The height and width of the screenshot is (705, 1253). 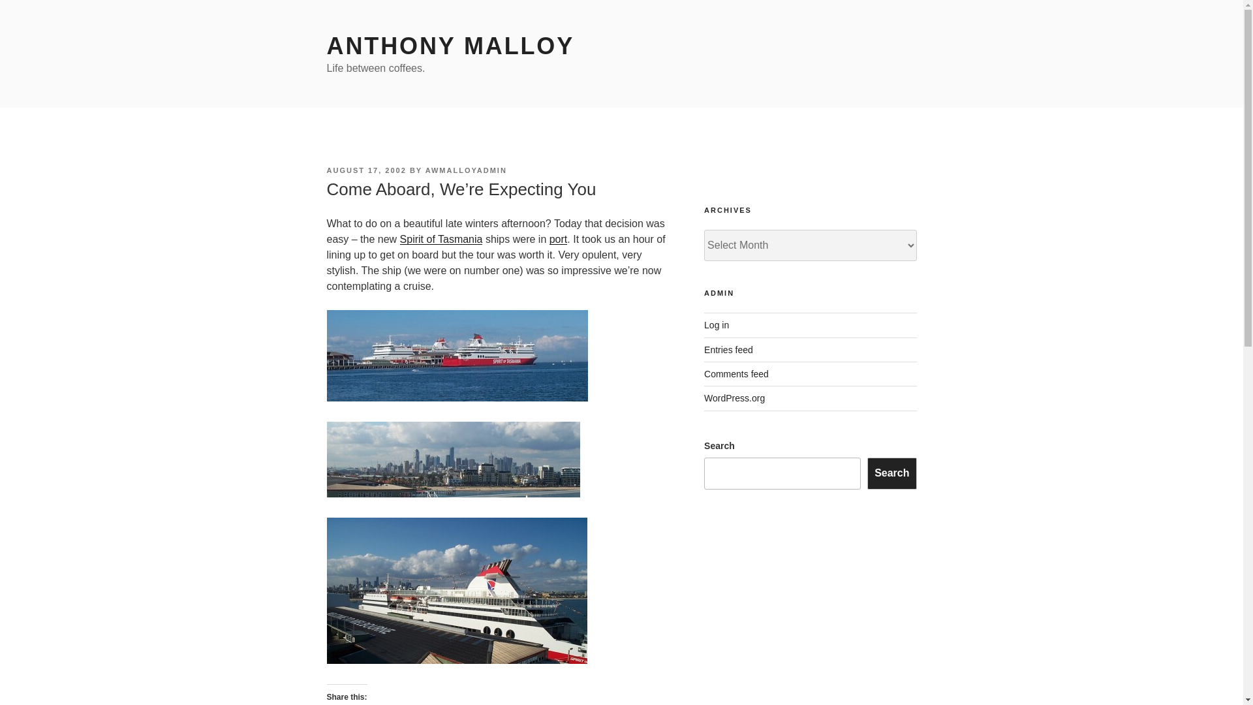 What do you see at coordinates (891, 473) in the screenshot?
I see `Search` at bounding box center [891, 473].